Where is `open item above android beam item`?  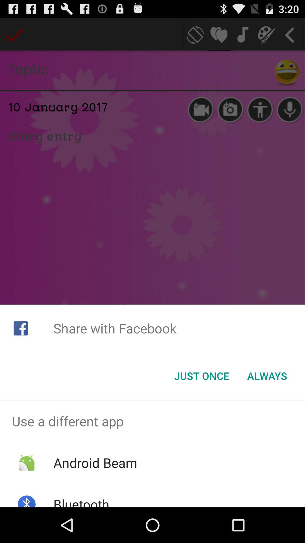
open item above android beam item is located at coordinates (152, 421).